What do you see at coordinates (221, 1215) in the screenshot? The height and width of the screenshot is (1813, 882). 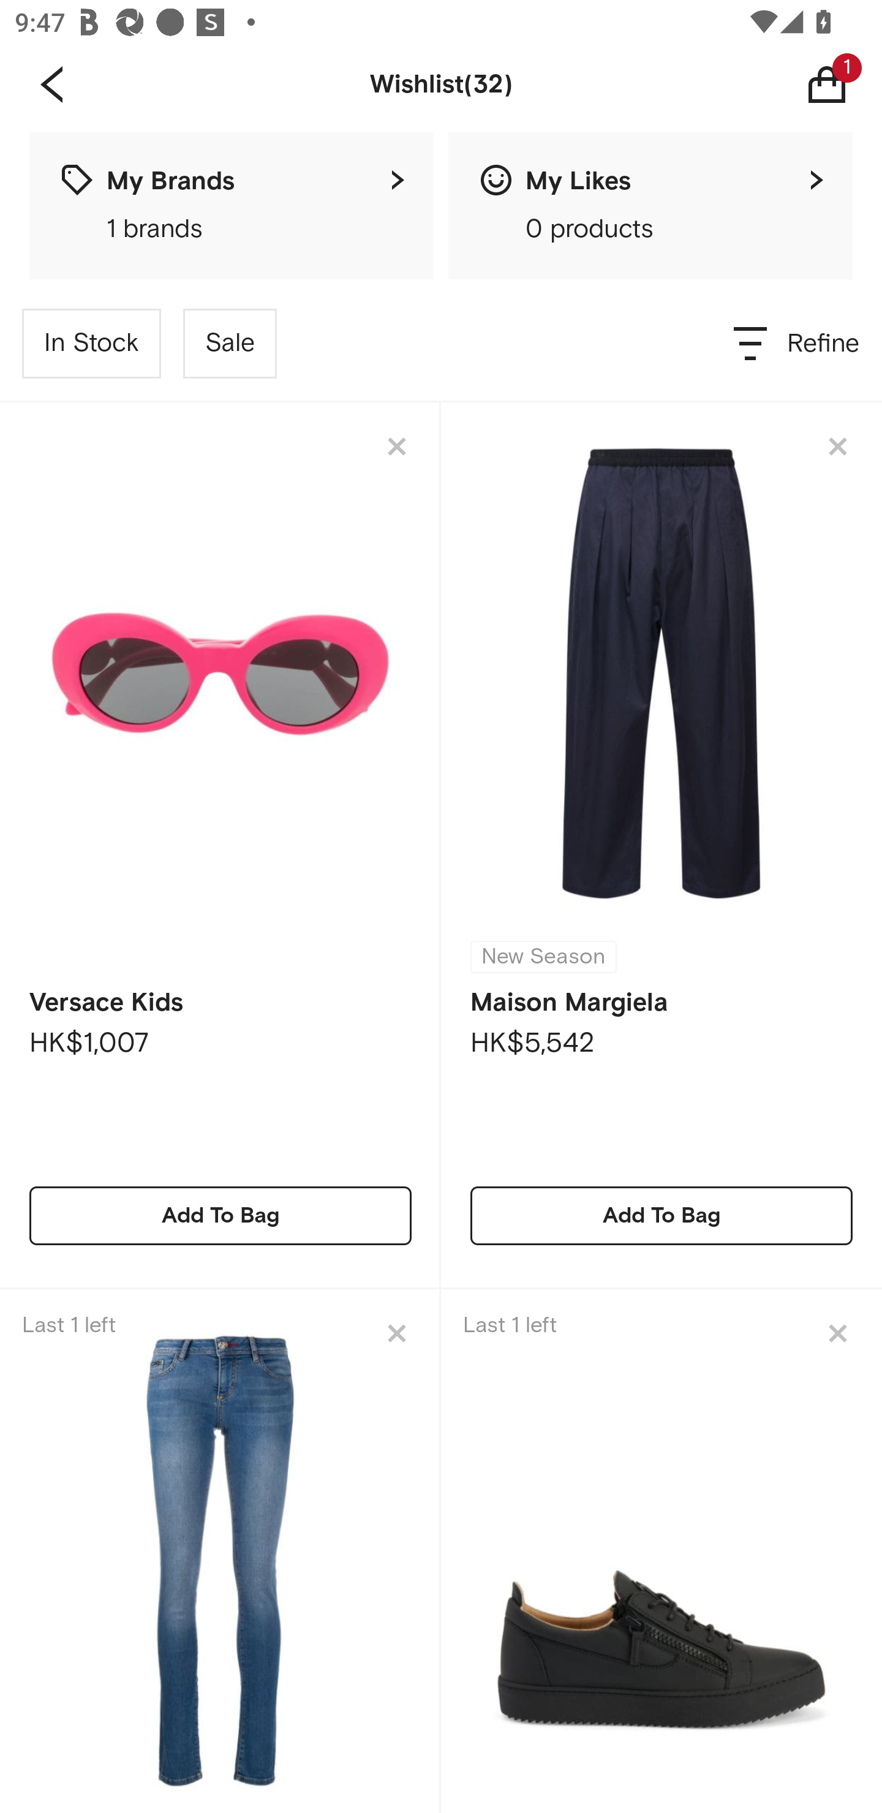 I see `Add To Bag` at bounding box center [221, 1215].